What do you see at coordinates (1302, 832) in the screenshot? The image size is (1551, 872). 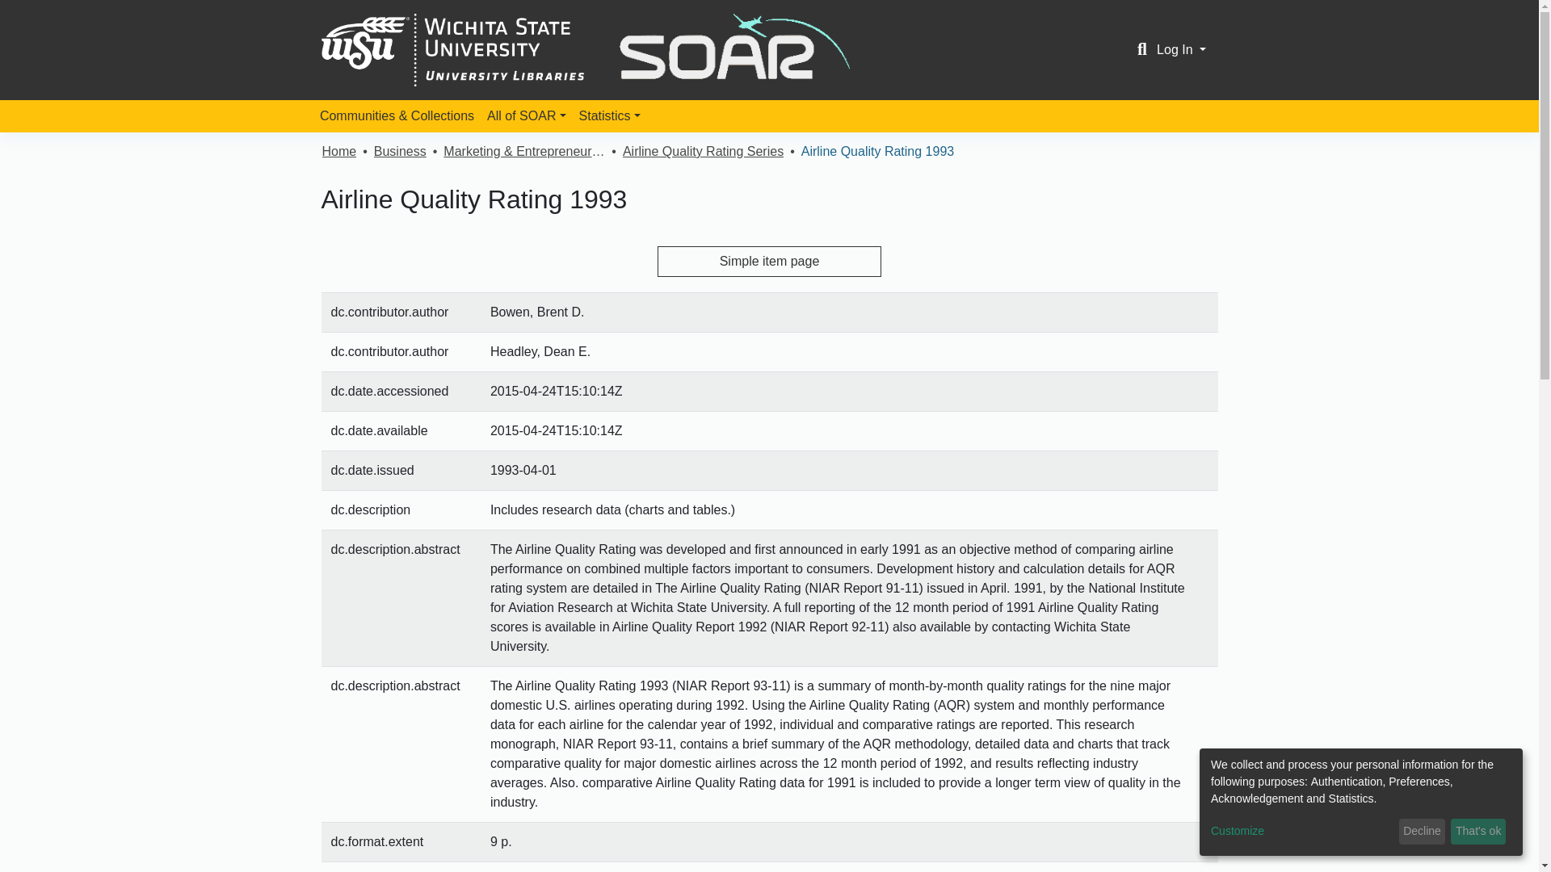 I see `Customize` at bounding box center [1302, 832].